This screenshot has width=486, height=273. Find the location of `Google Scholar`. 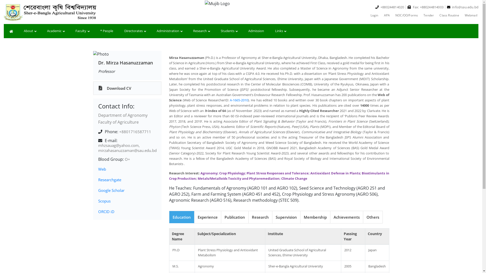

Google Scholar is located at coordinates (111, 190).